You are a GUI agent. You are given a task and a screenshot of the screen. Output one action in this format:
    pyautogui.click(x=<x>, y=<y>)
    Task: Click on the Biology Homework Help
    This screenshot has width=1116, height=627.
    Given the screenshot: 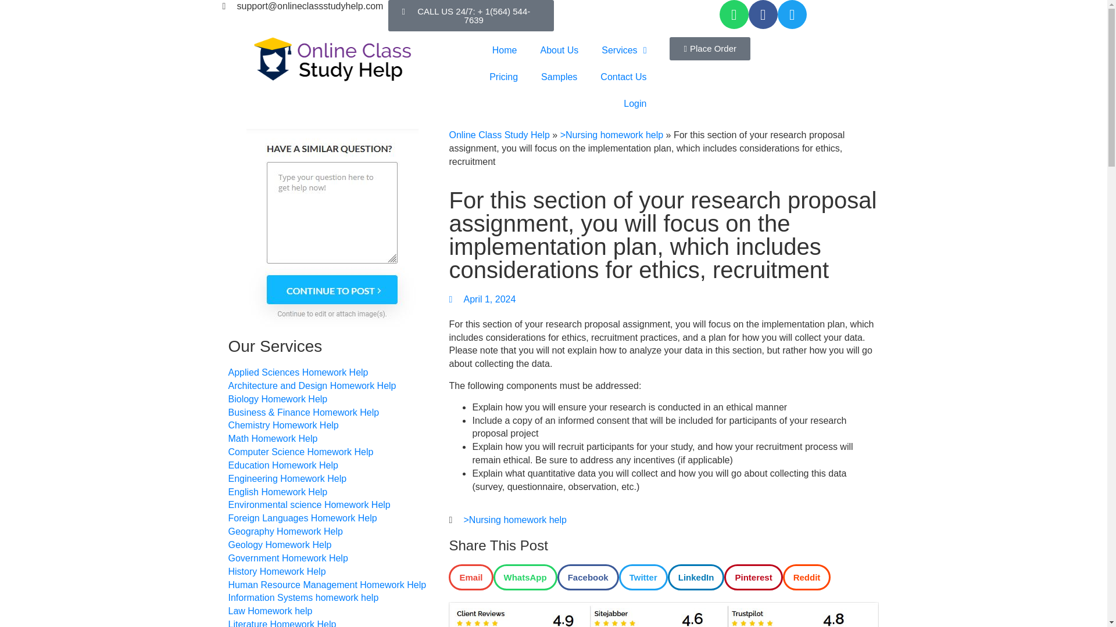 What is the action you would take?
    pyautogui.click(x=277, y=399)
    